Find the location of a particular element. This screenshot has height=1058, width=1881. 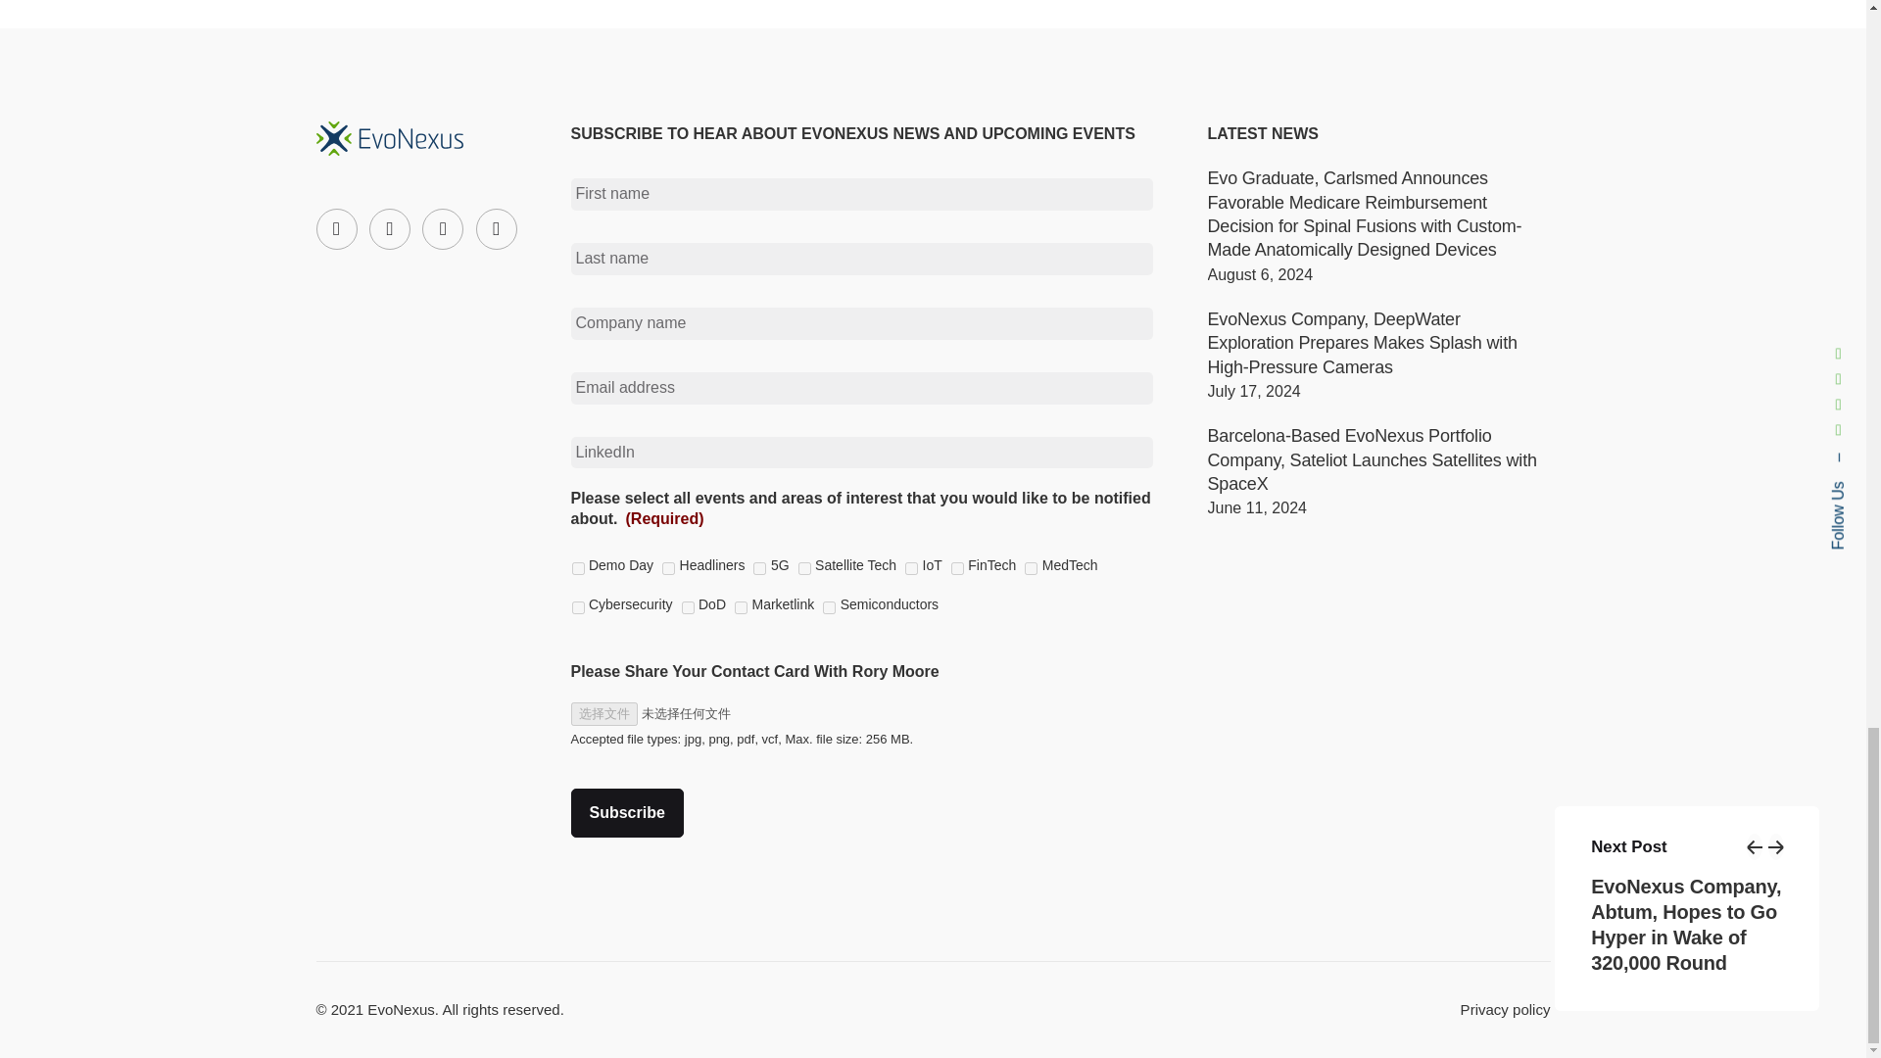

Demo Day is located at coordinates (578, 568).